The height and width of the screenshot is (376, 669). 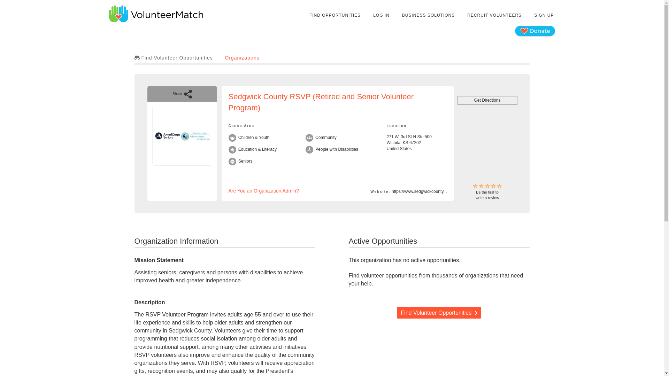 I want to click on Find Volunteer Opportunities, so click(x=439, y=313).